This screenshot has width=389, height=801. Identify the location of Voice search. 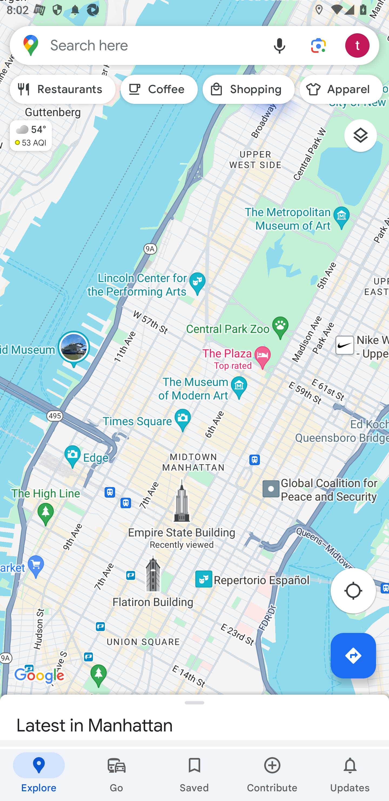
(280, 45).